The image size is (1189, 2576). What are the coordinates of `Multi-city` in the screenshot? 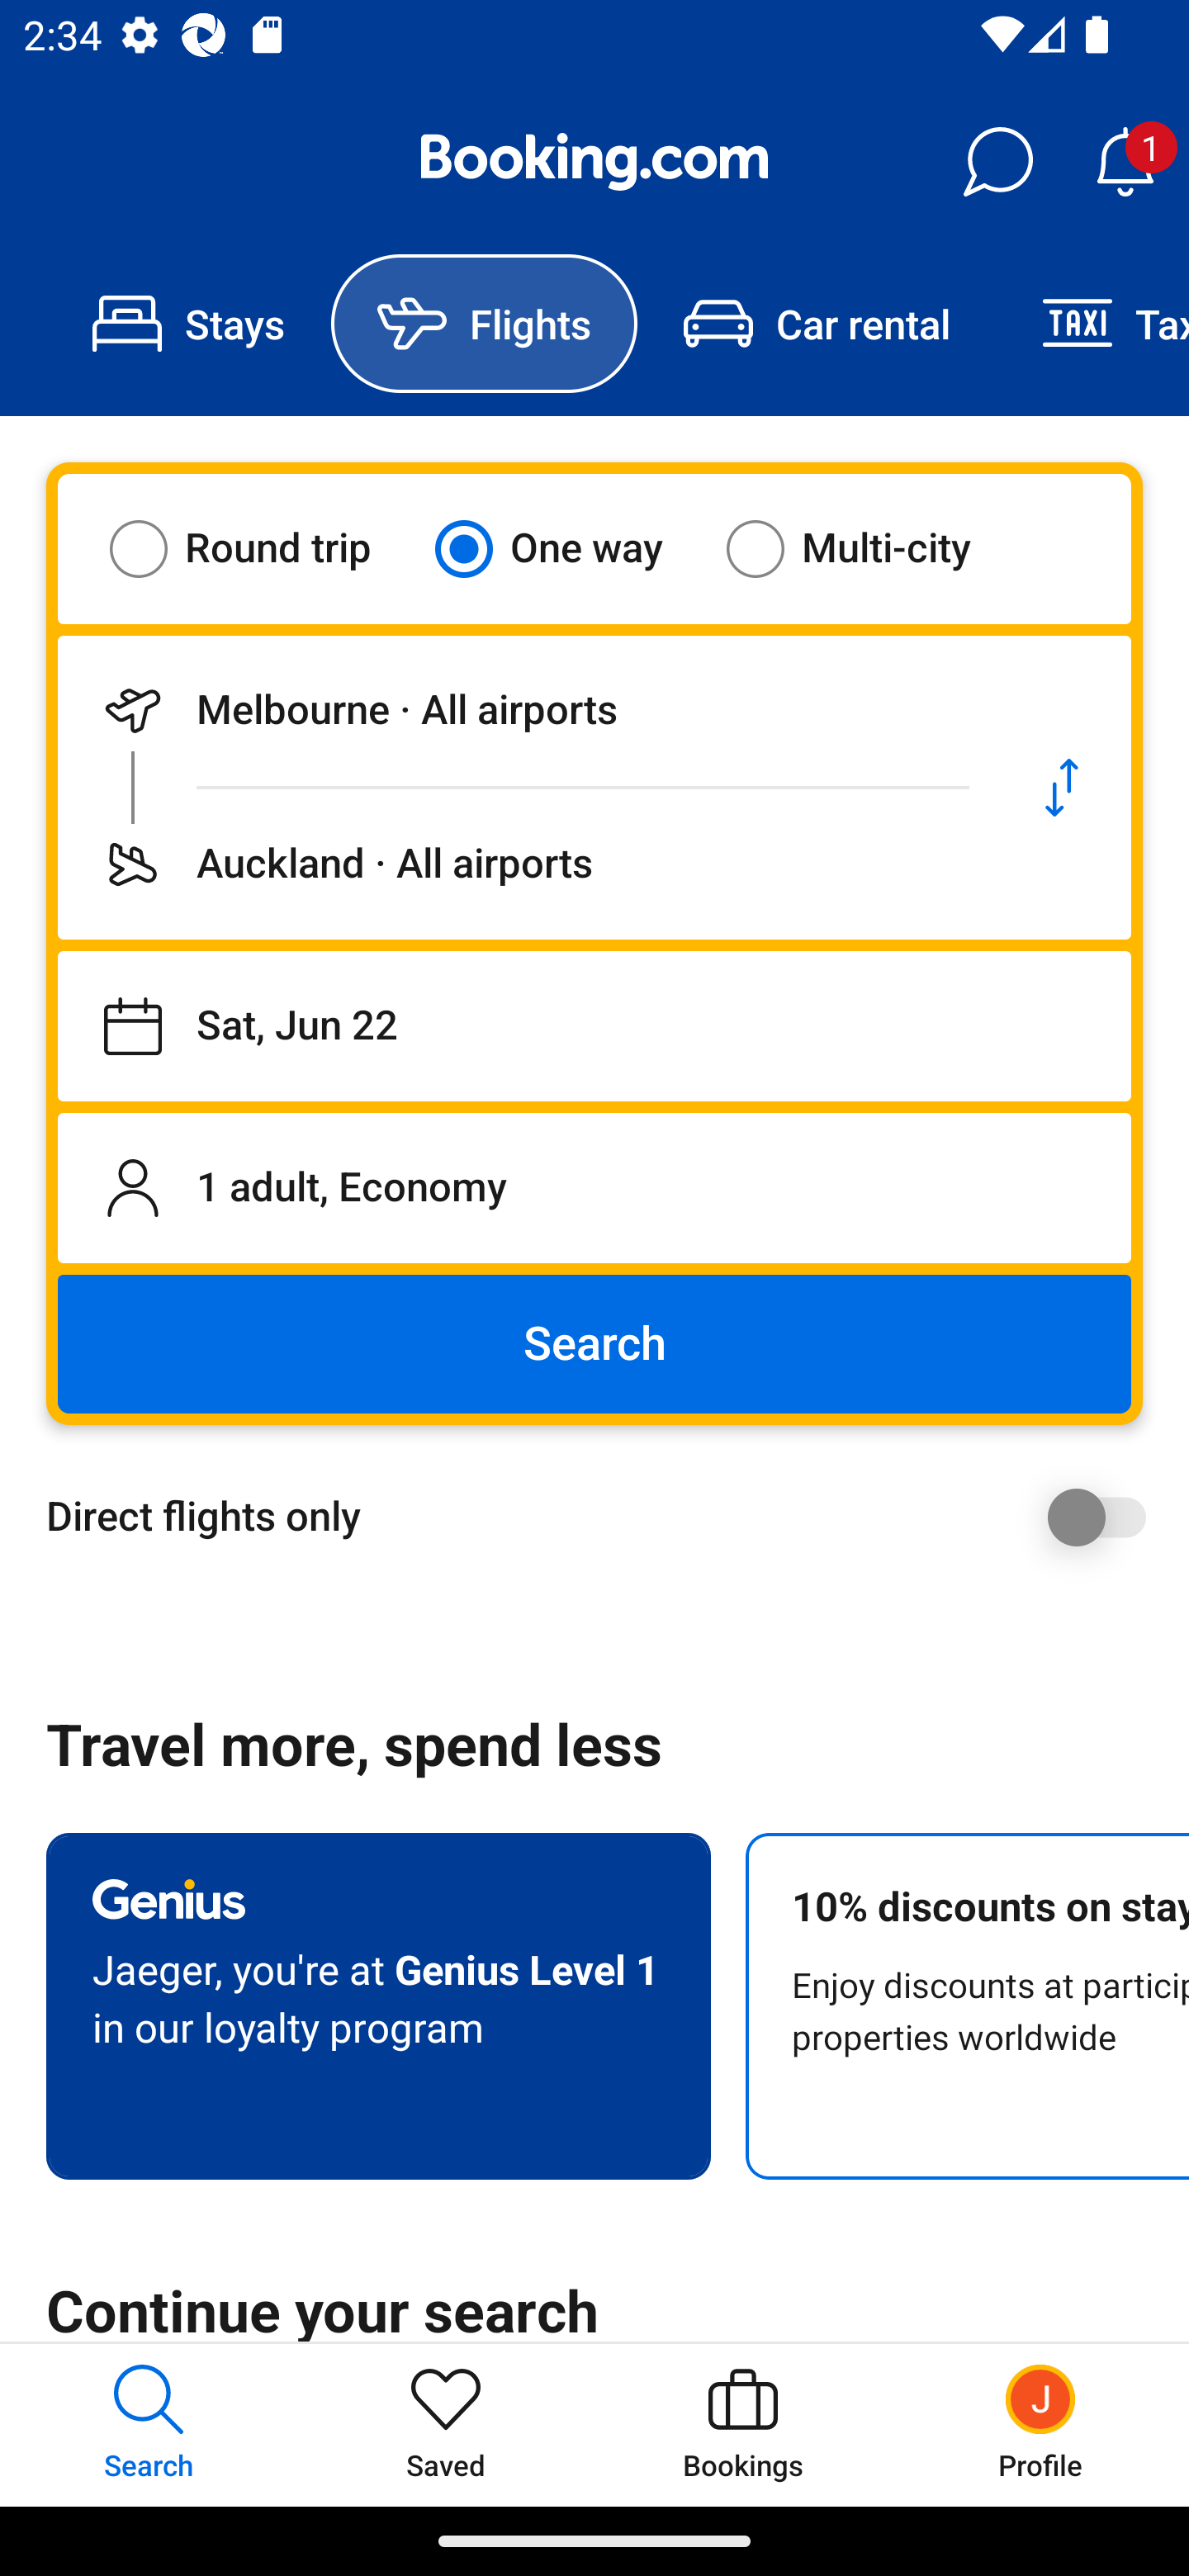 It's located at (869, 548).